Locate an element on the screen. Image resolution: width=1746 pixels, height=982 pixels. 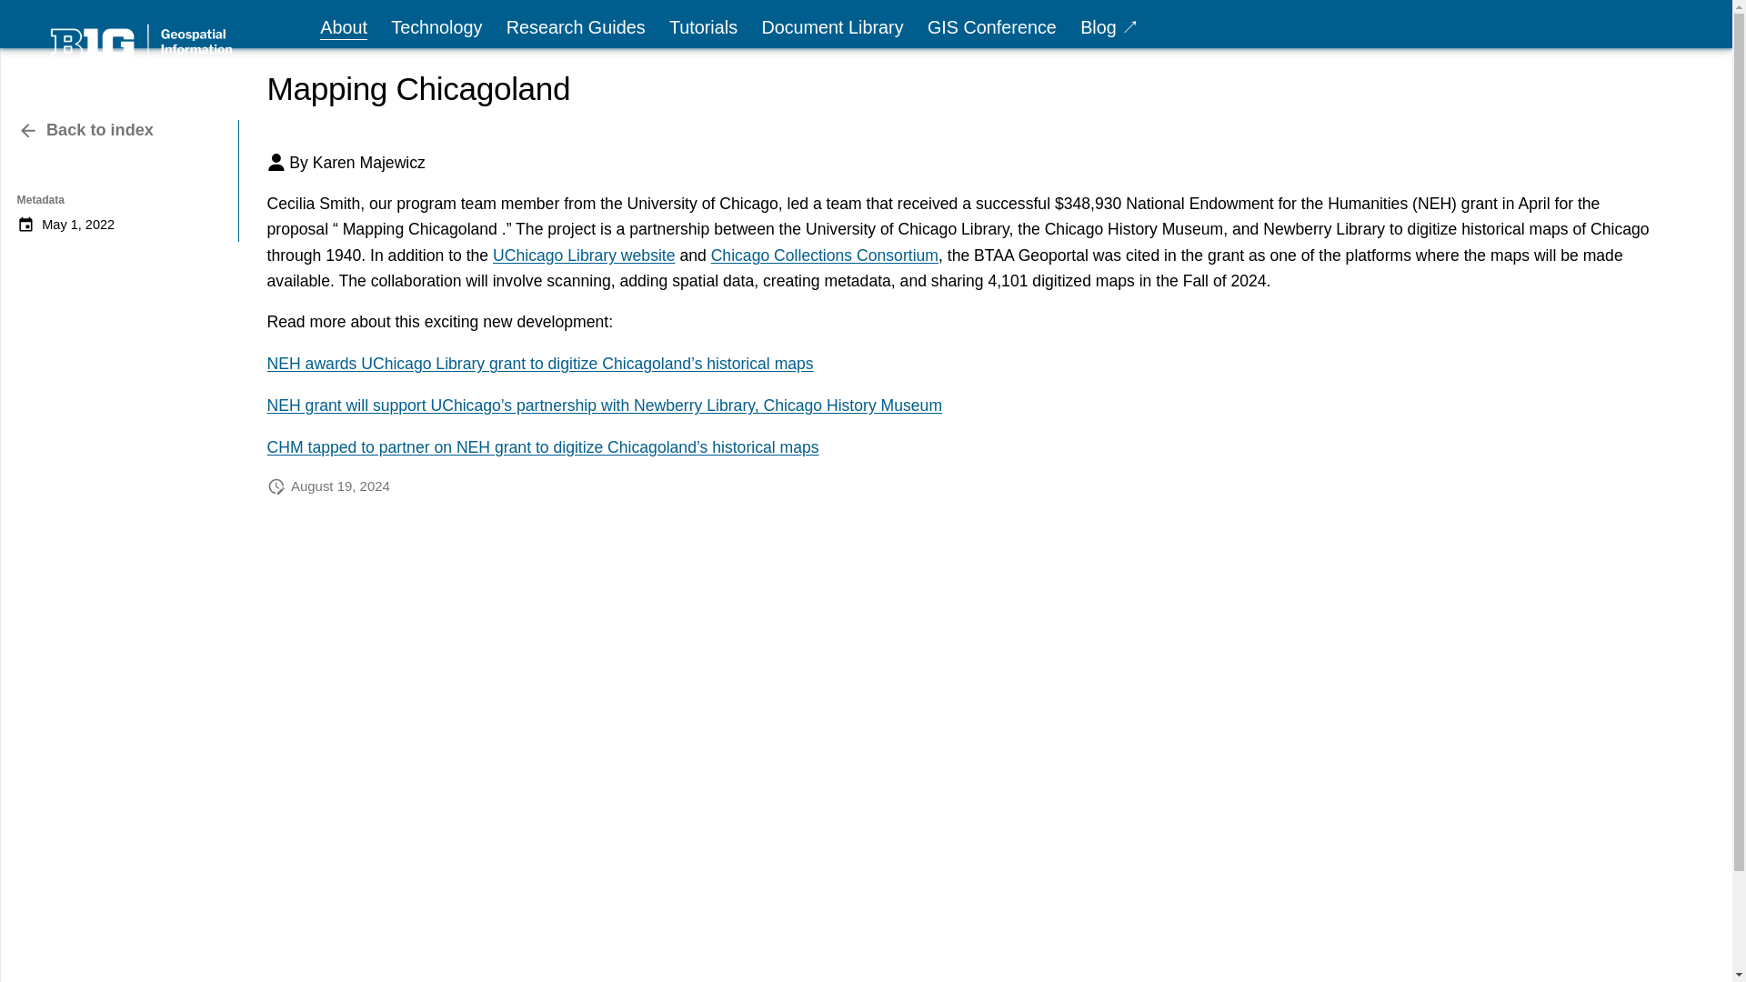
Document Library is located at coordinates (824, 255).